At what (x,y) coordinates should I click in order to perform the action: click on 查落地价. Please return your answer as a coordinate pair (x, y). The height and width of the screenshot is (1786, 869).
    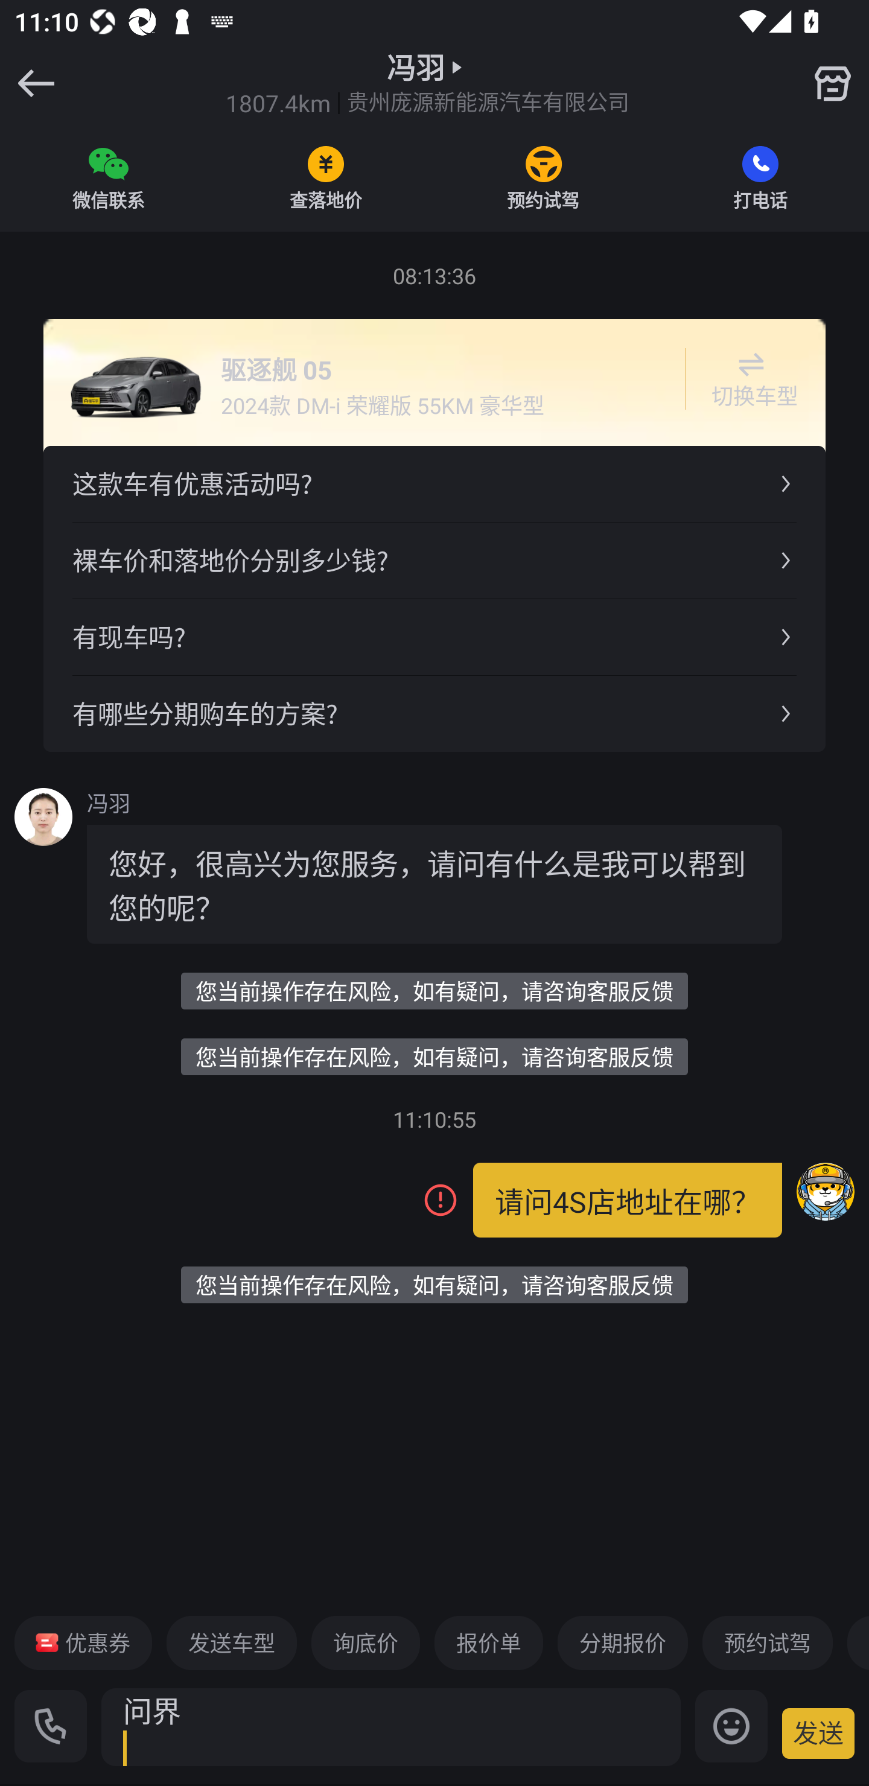
    Looking at the image, I should click on (326, 177).